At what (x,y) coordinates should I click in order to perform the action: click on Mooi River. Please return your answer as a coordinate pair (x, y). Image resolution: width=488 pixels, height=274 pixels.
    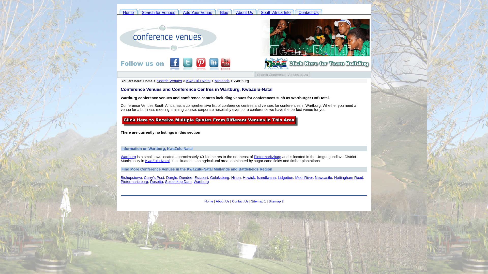
    Looking at the image, I should click on (304, 178).